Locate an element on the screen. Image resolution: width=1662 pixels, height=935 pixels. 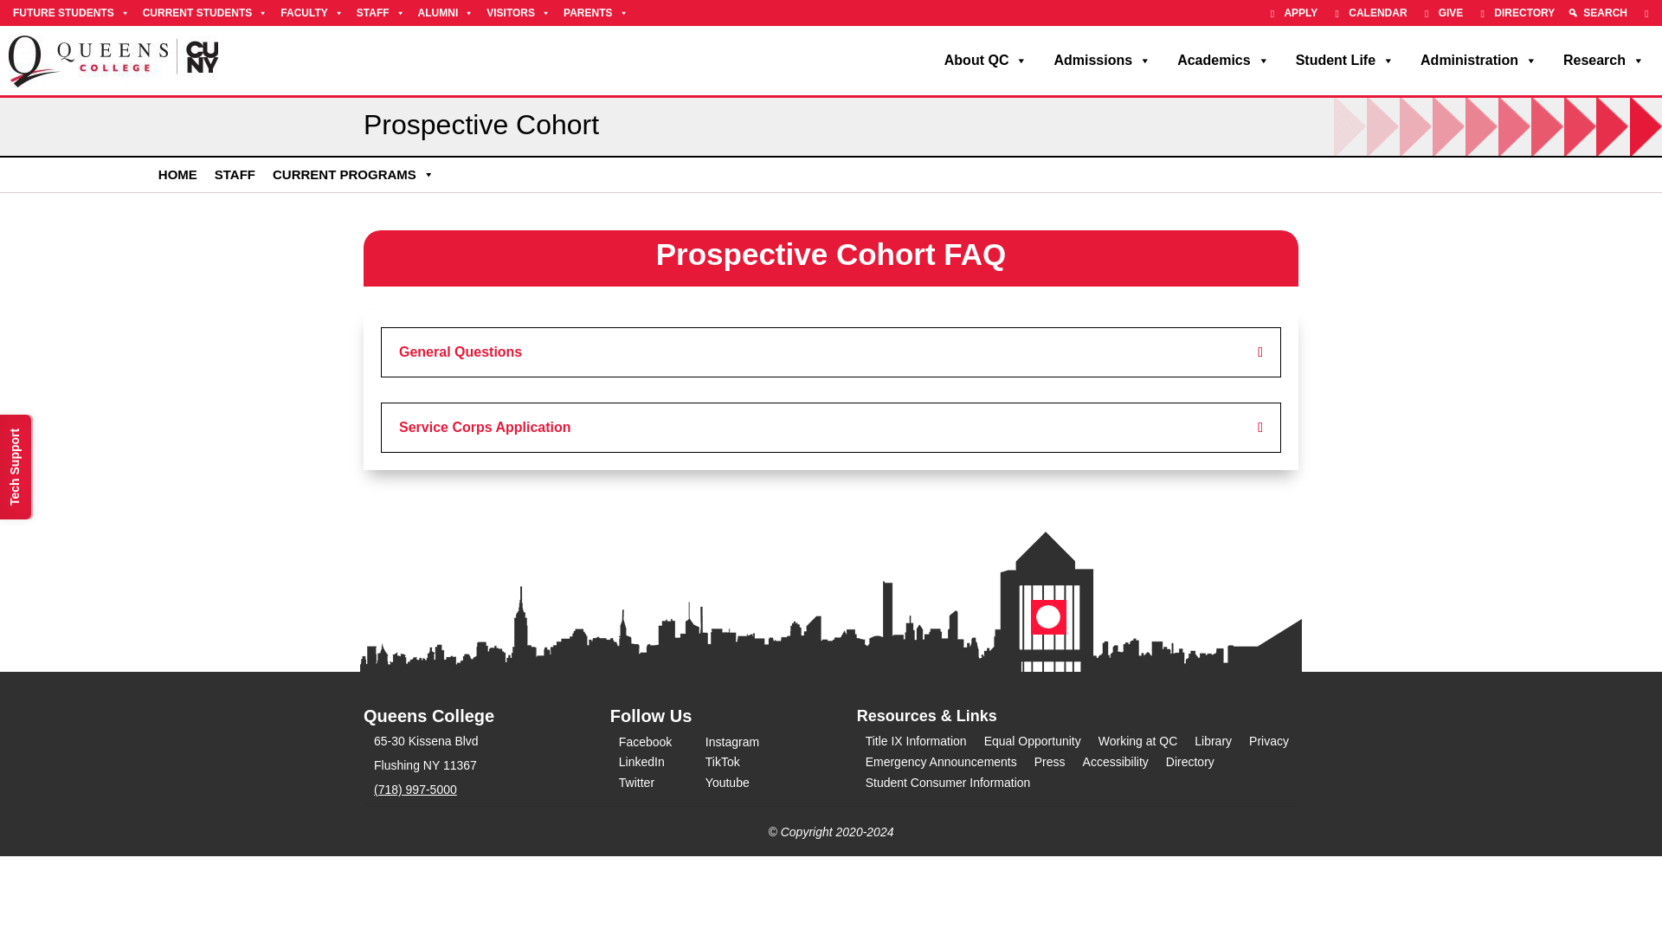
CURRENT STUDENTS is located at coordinates (204, 13).